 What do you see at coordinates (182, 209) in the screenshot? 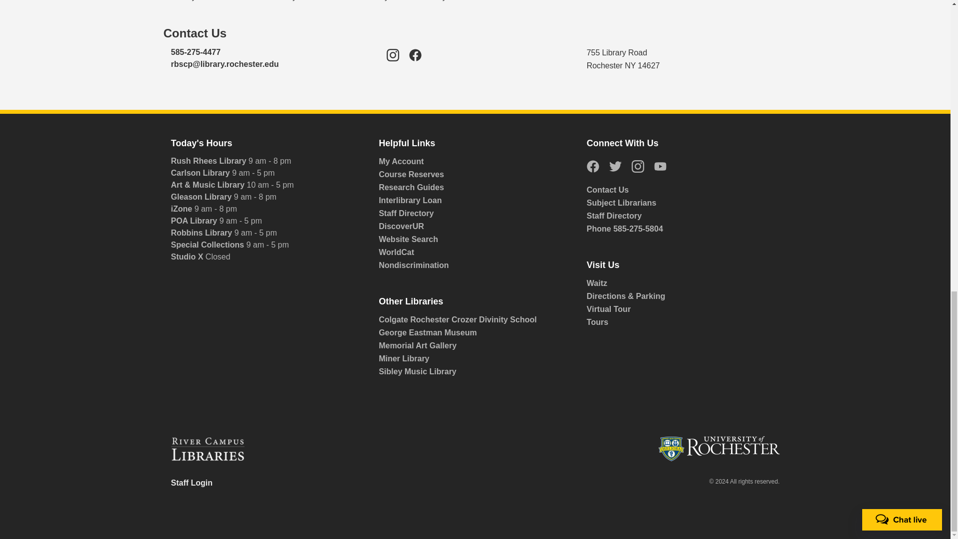
I see `iZone` at bounding box center [182, 209].